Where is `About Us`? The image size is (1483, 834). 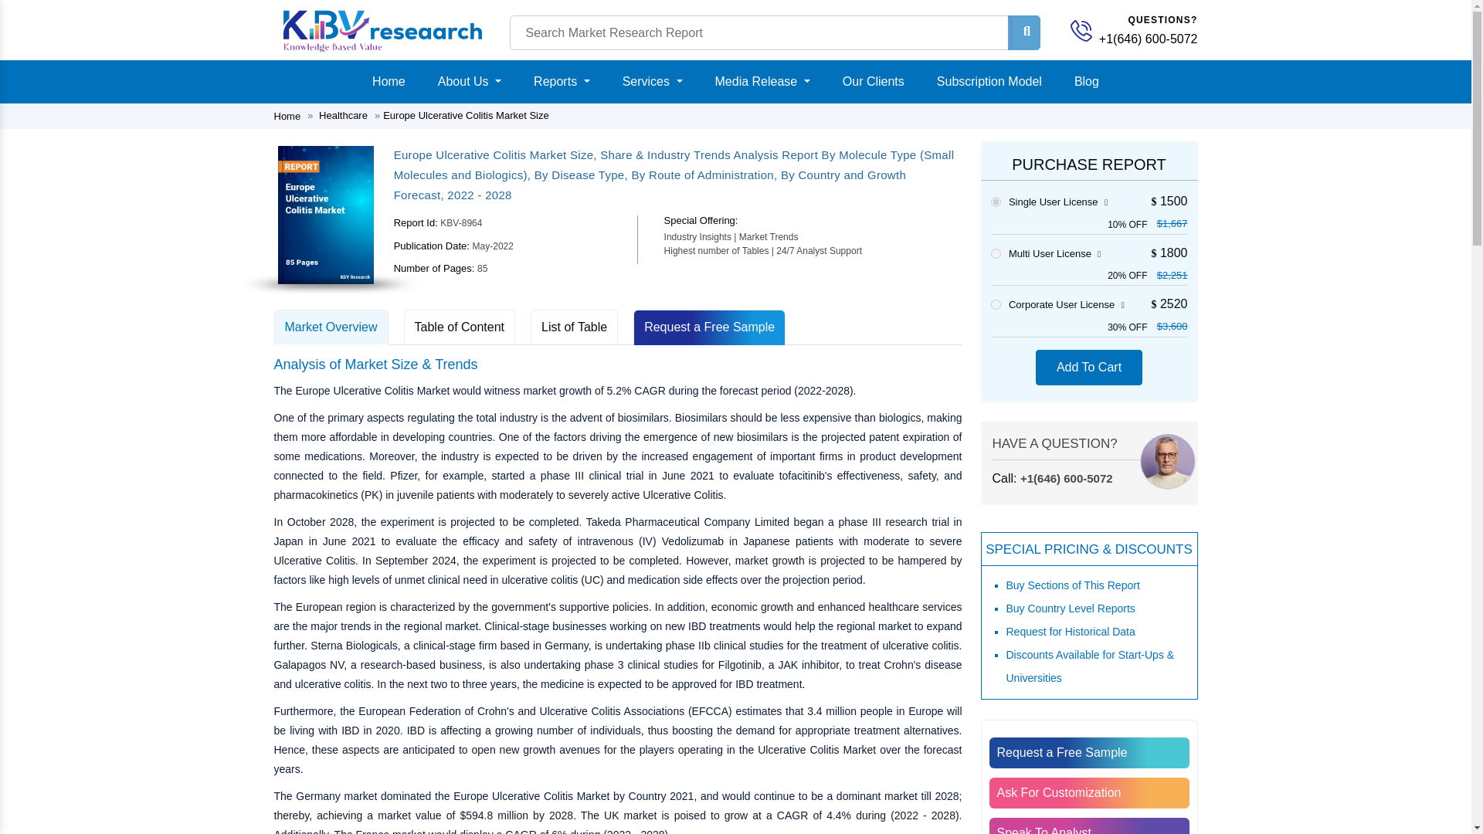
About Us is located at coordinates (469, 82).